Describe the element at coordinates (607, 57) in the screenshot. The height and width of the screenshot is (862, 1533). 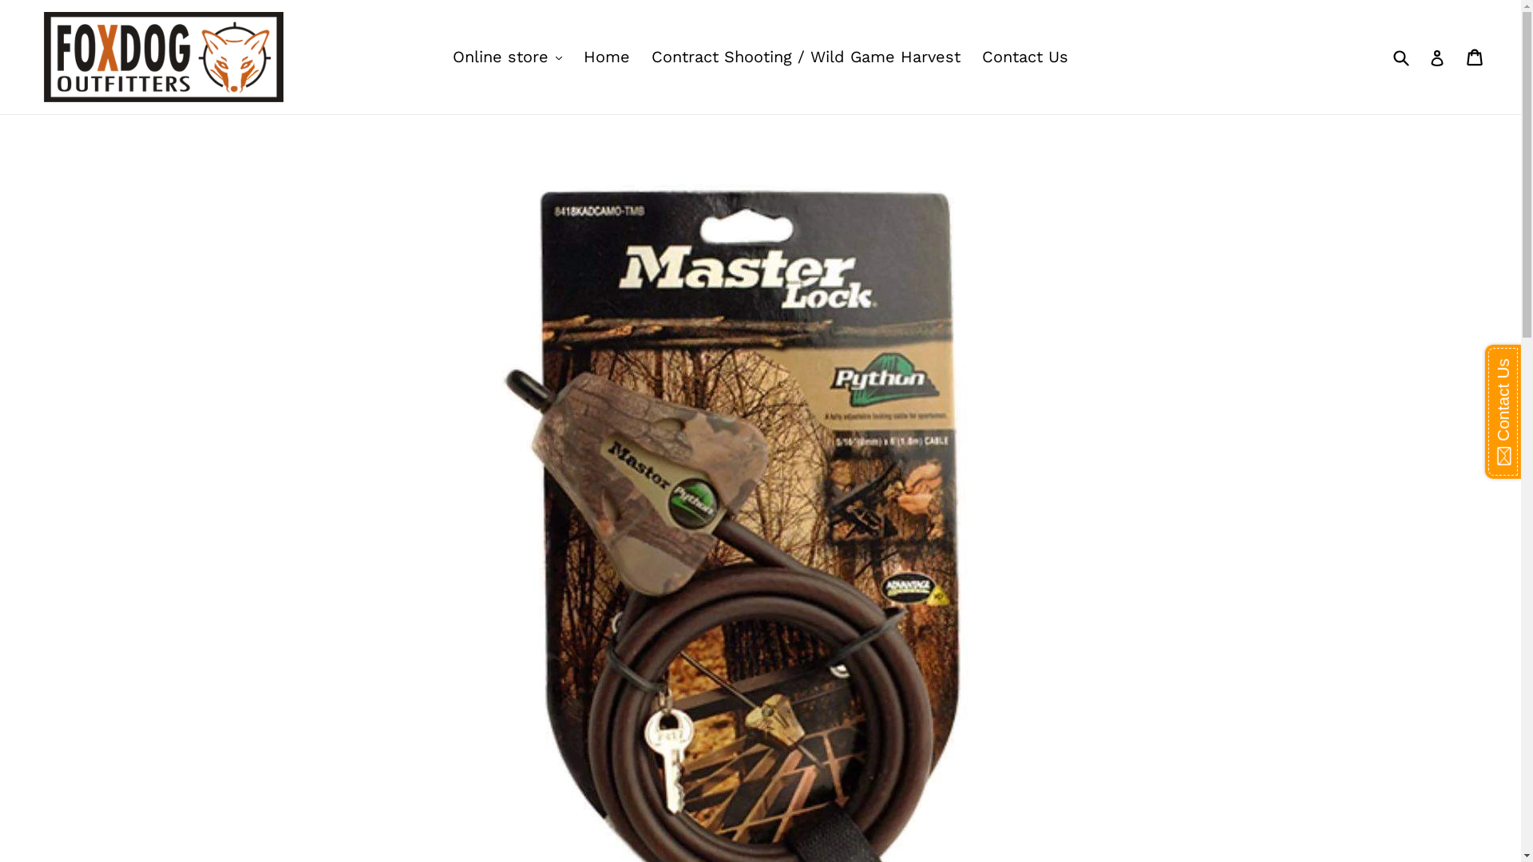
I see `Home` at that location.